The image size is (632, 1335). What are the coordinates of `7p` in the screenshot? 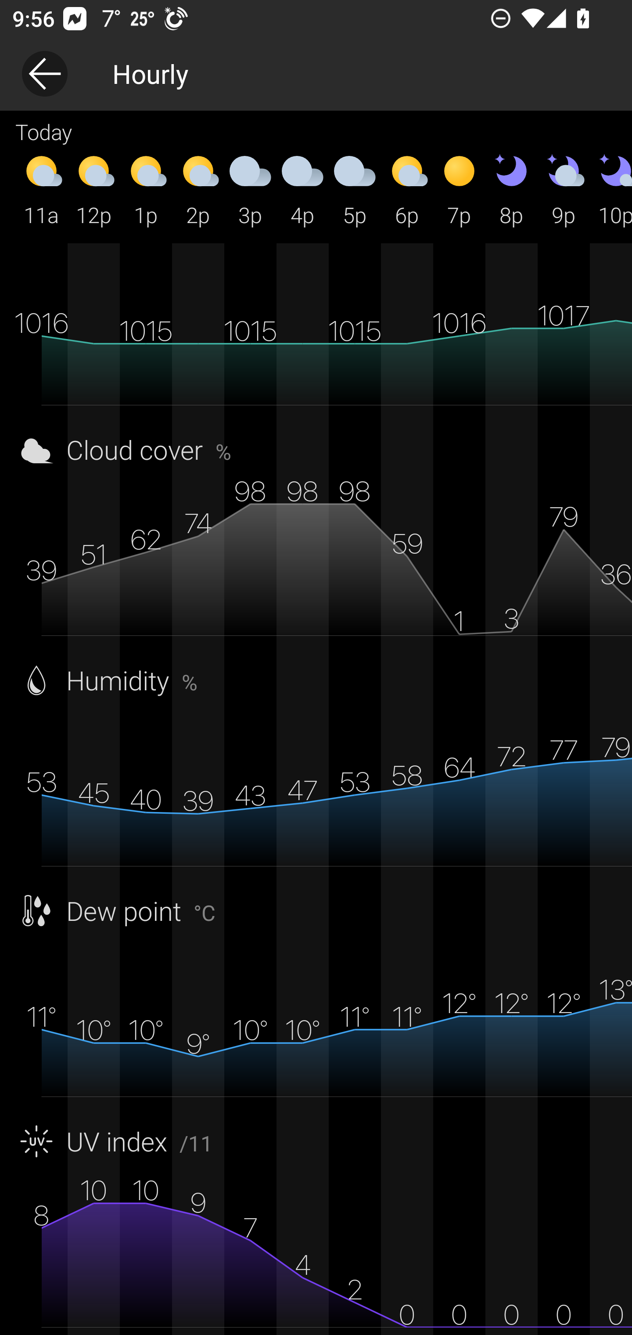 It's located at (459, 189).